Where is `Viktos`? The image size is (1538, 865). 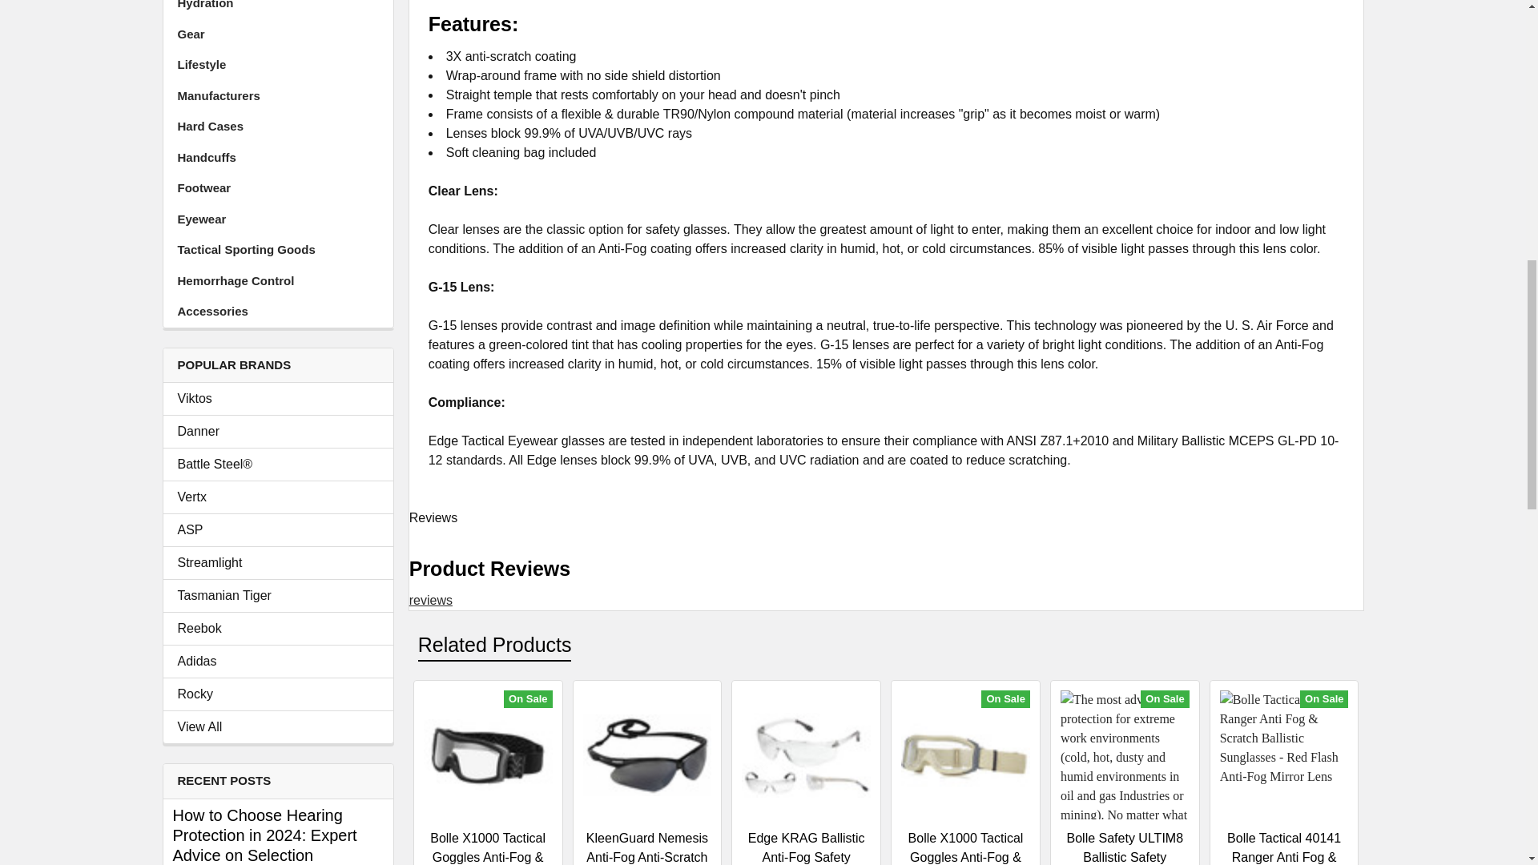 Viktos is located at coordinates (278, 399).